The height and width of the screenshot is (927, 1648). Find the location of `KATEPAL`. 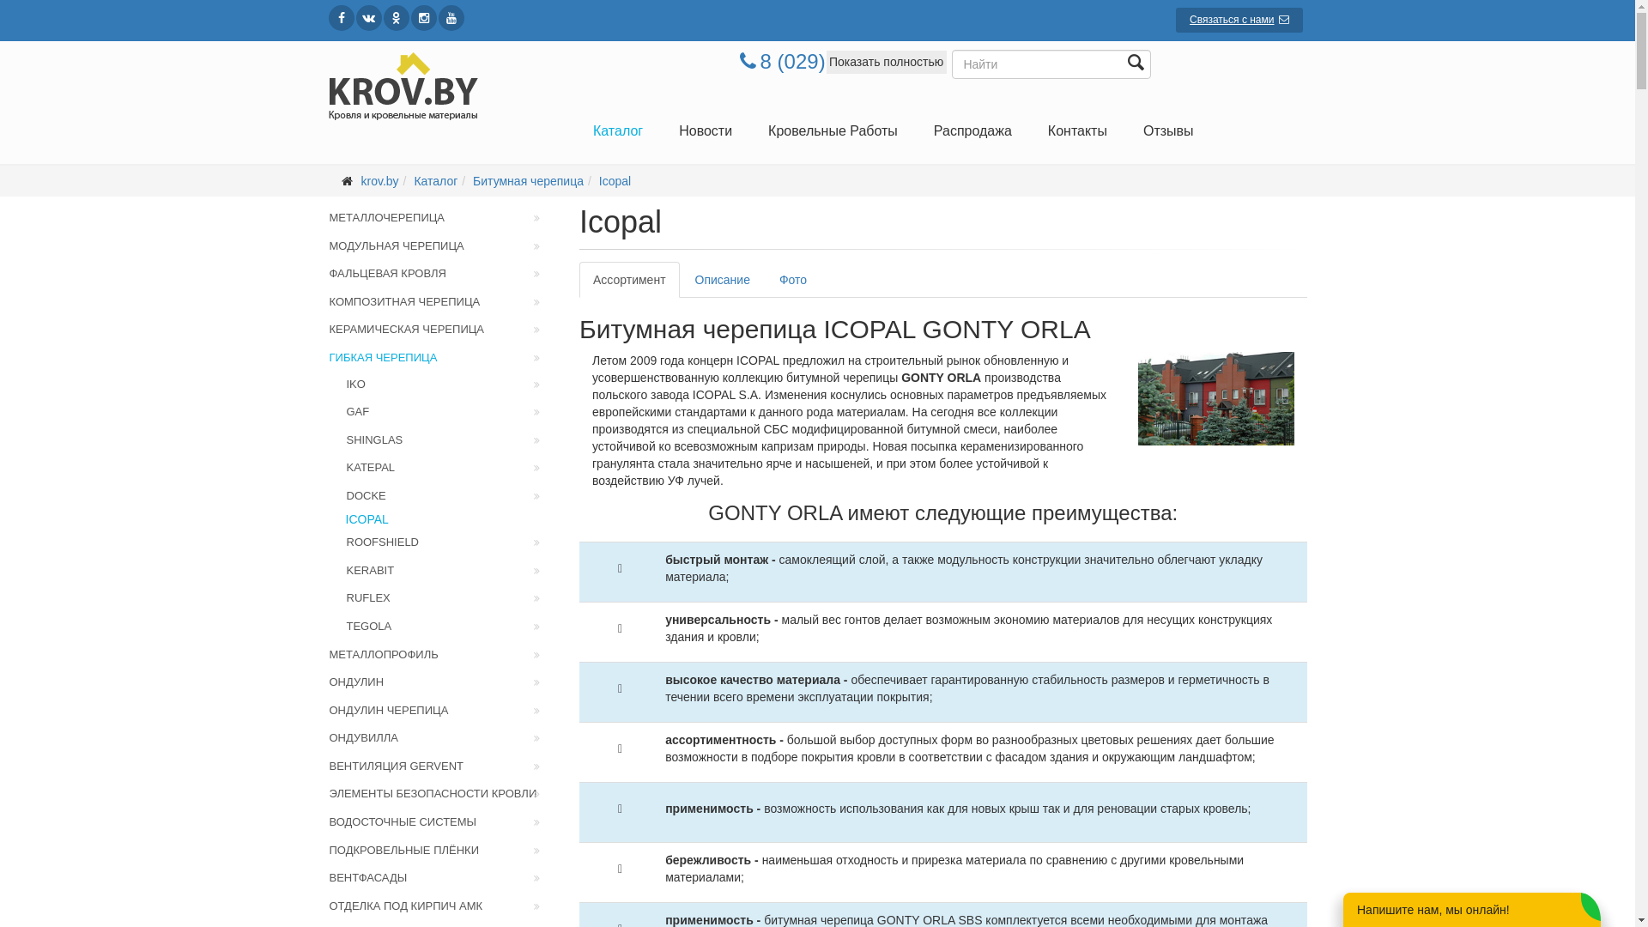

KATEPAL is located at coordinates (450, 469).